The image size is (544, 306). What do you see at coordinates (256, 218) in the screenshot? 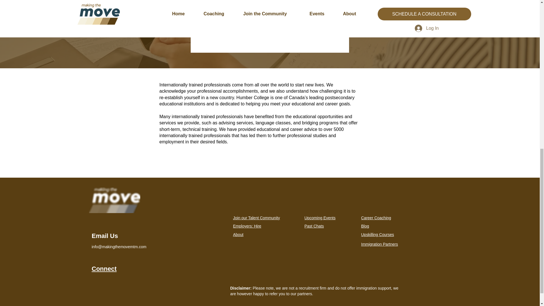
I see `Join our Talent Community` at bounding box center [256, 218].